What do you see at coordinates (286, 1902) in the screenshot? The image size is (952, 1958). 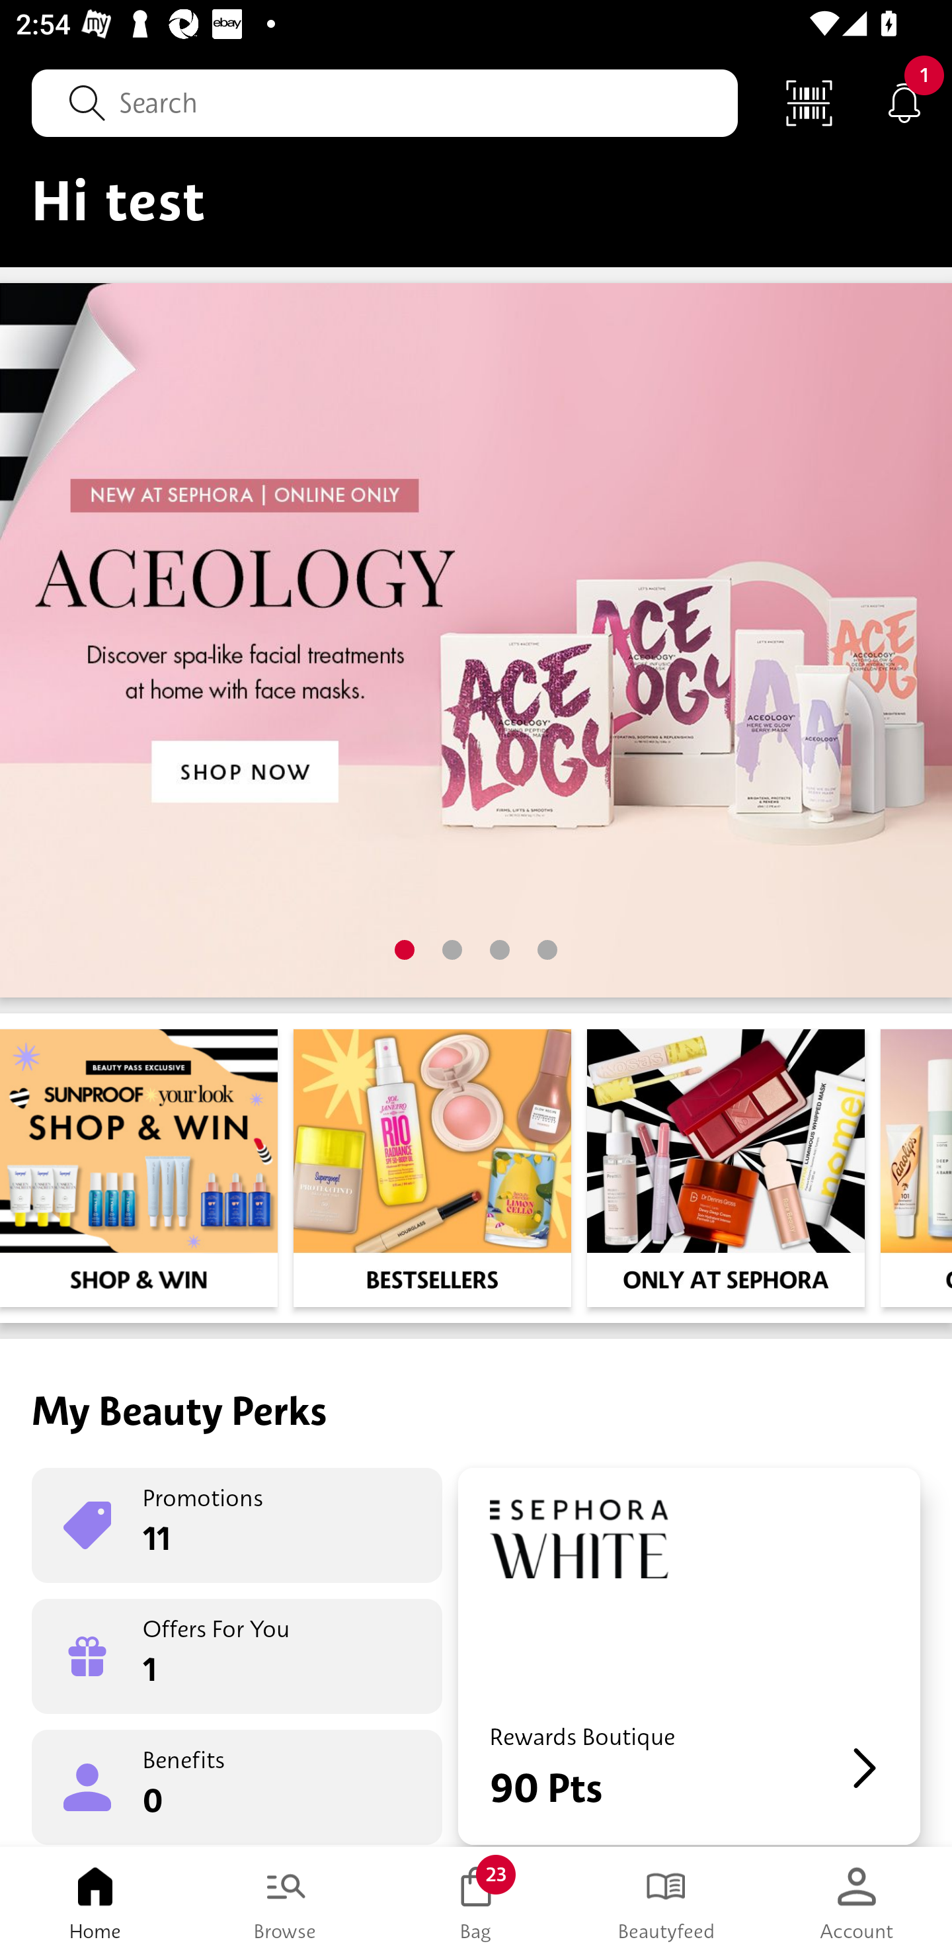 I see `Browse` at bounding box center [286, 1902].